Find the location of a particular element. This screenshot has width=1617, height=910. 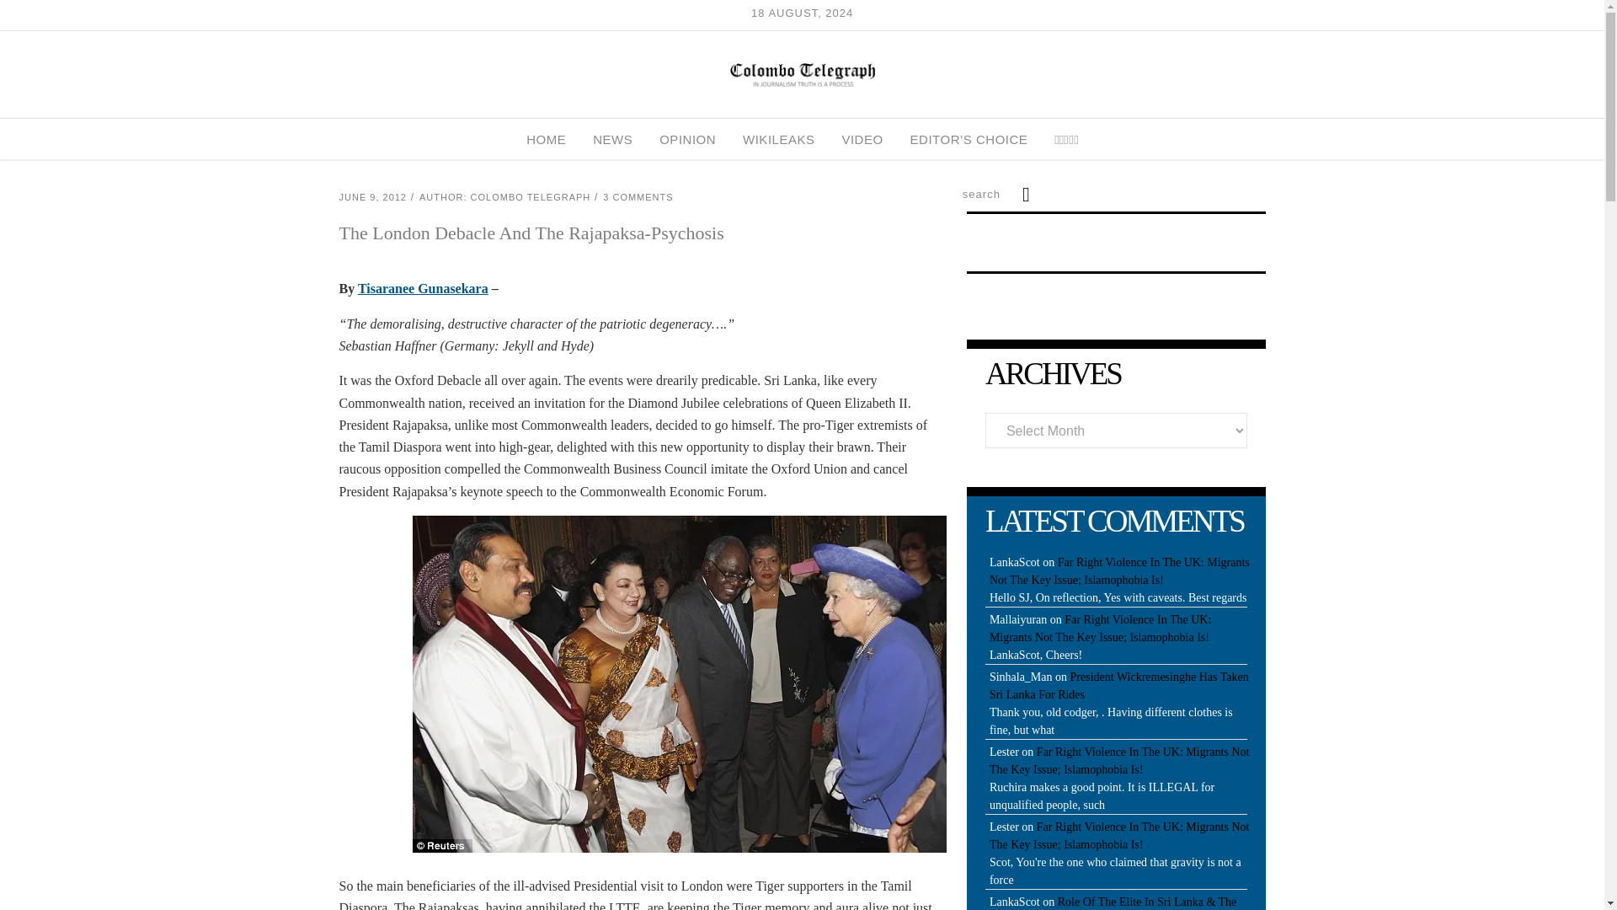

HOME is located at coordinates (546, 139).